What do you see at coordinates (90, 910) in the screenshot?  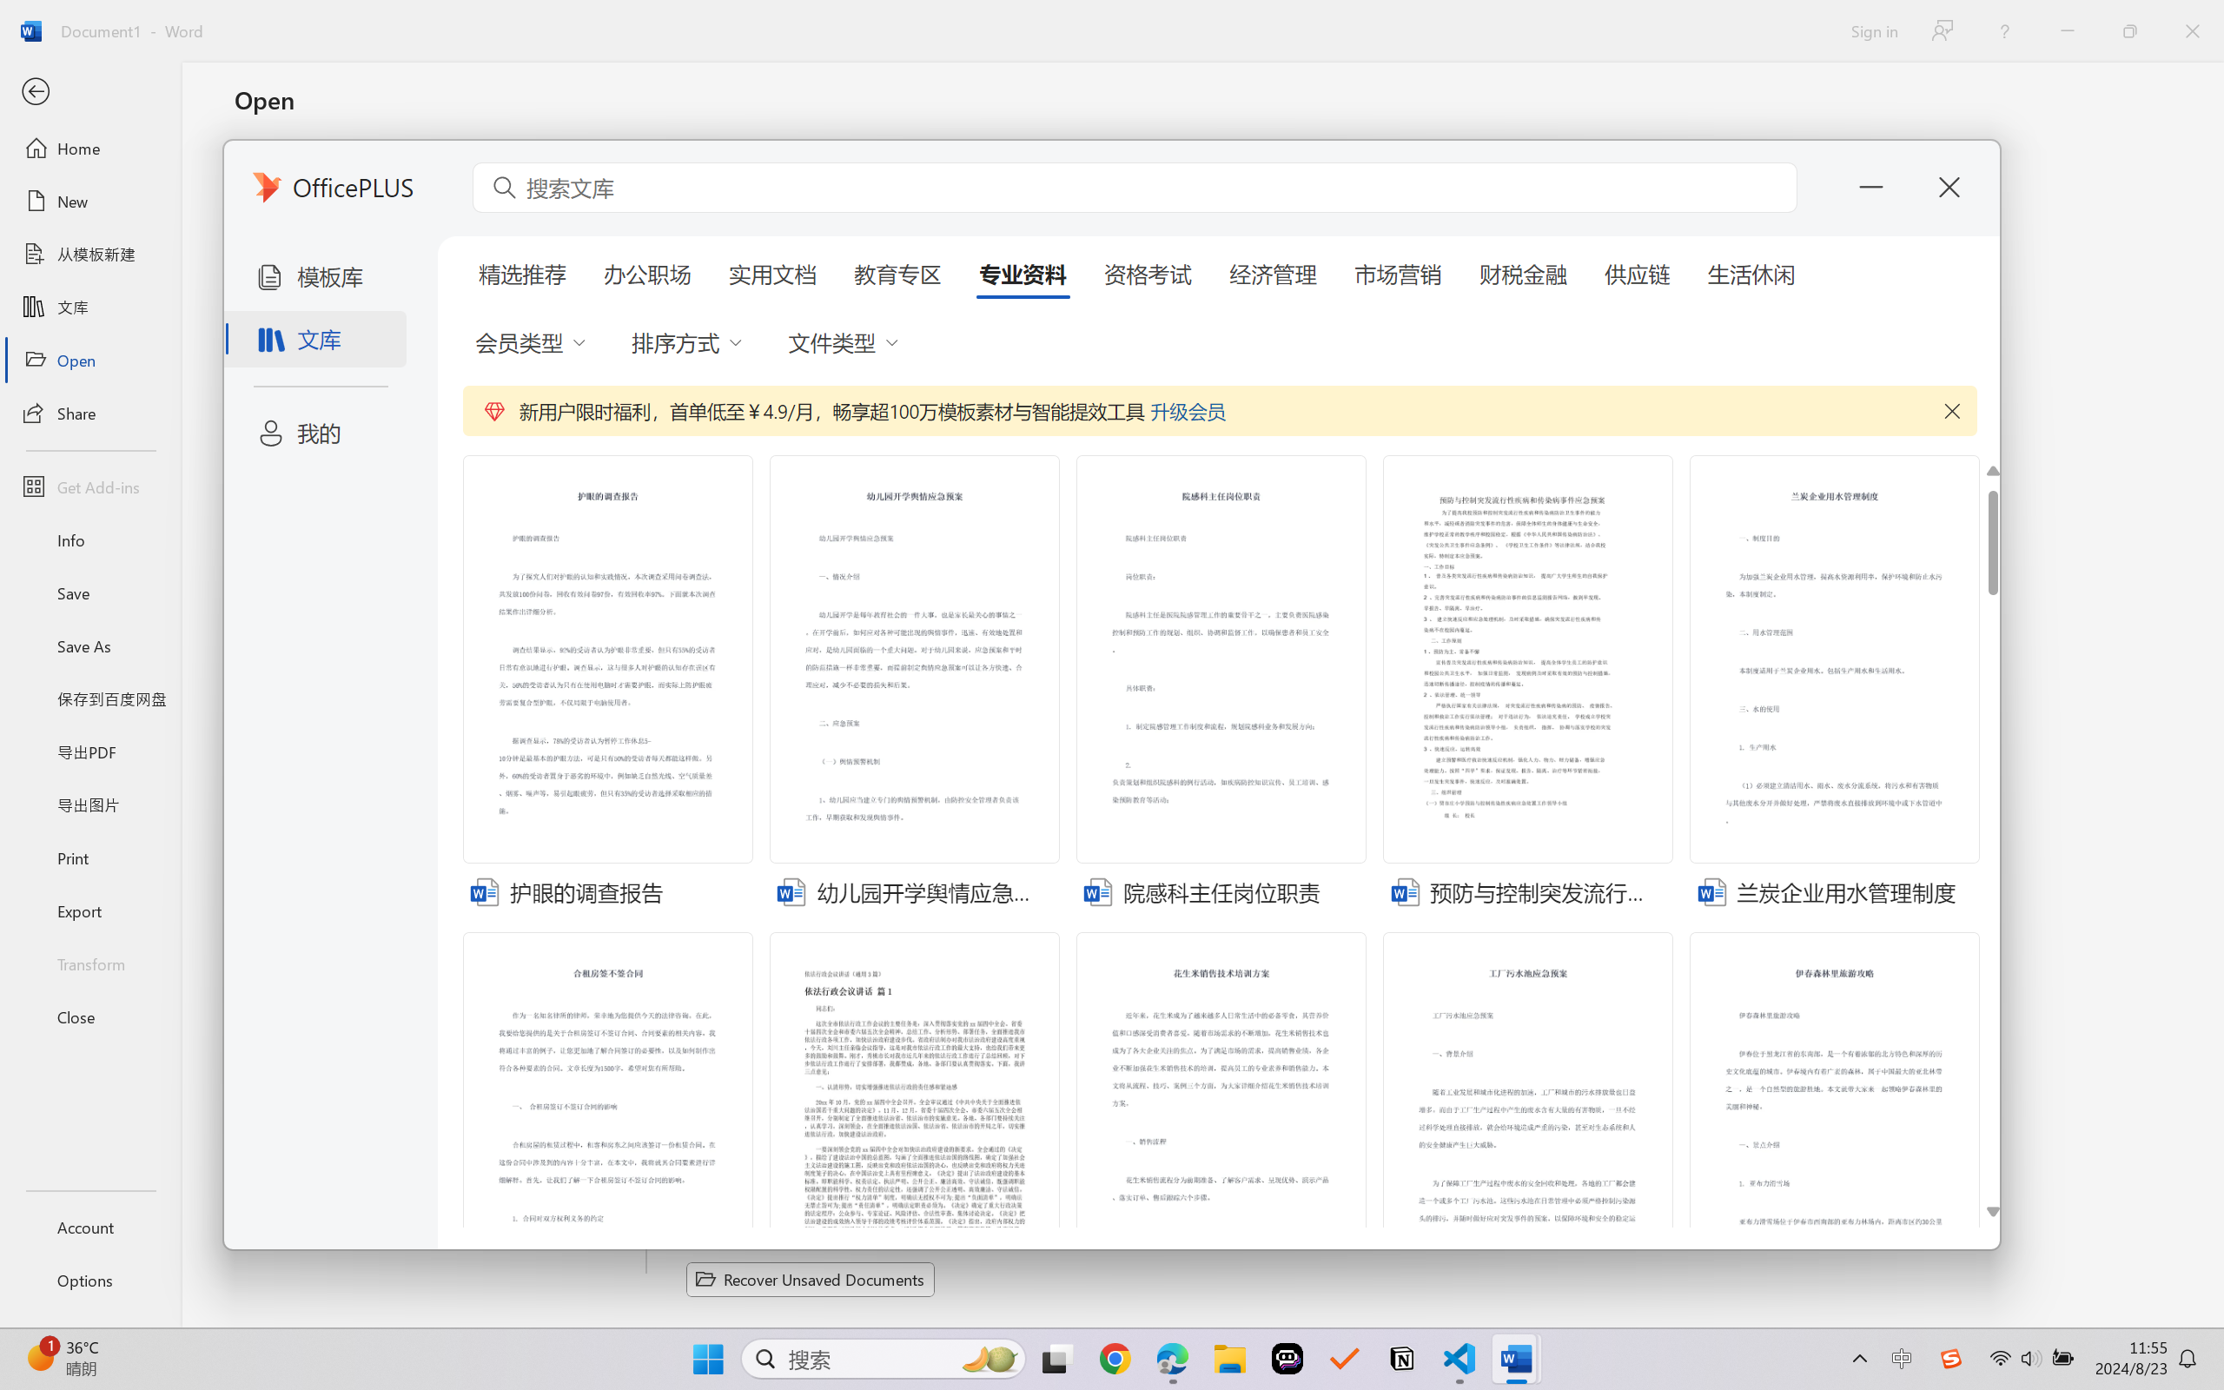 I see `Export` at bounding box center [90, 910].